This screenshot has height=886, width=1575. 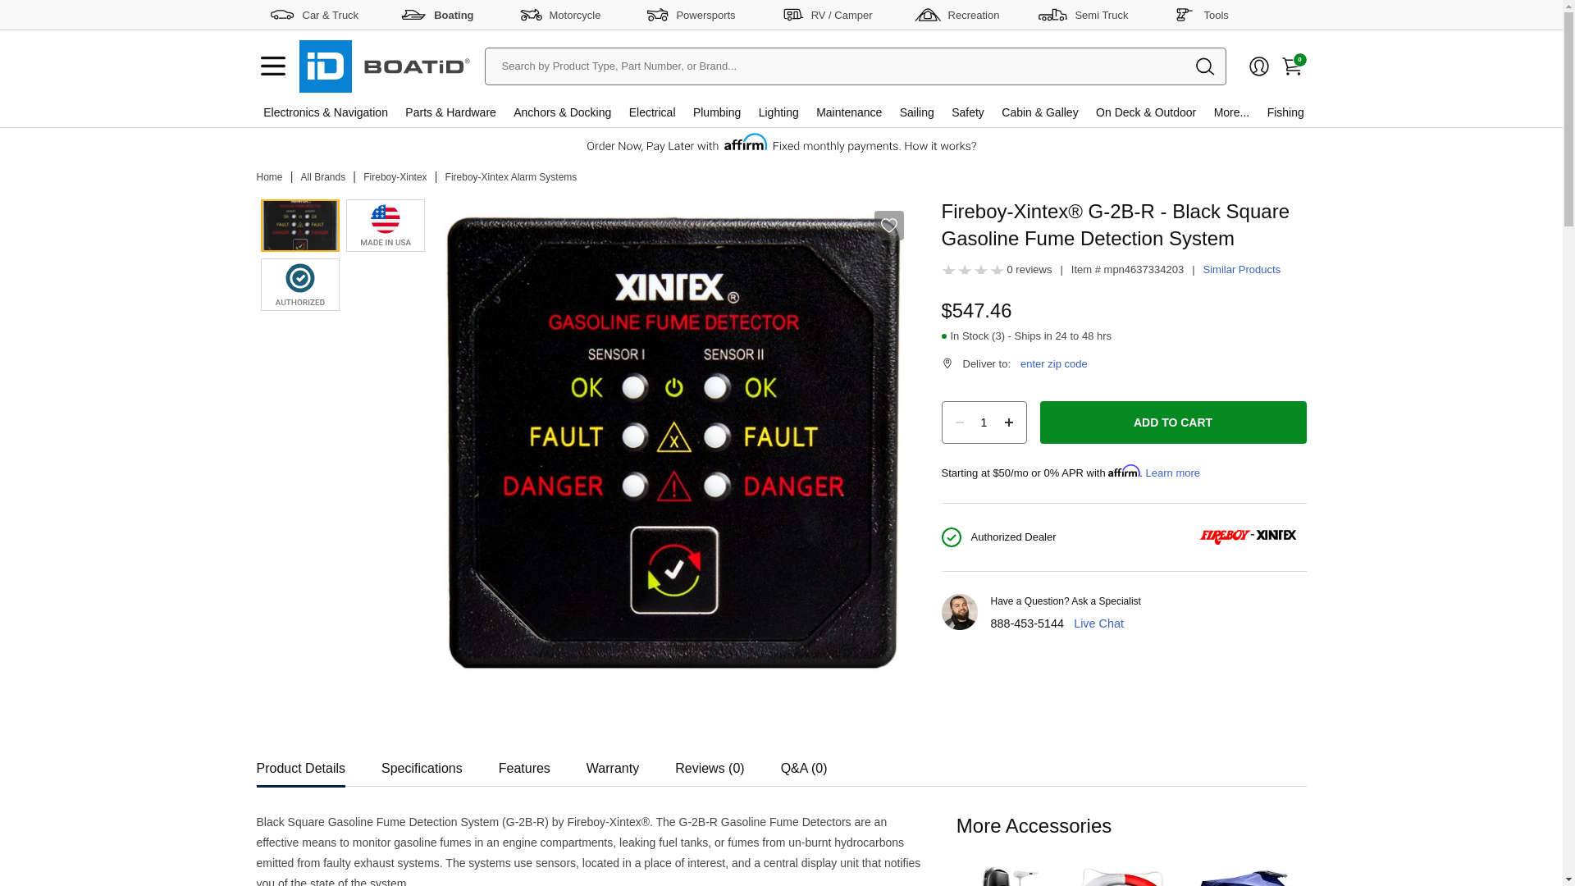 What do you see at coordinates (395, 177) in the screenshot?
I see `Fireboy-Xintex` at bounding box center [395, 177].